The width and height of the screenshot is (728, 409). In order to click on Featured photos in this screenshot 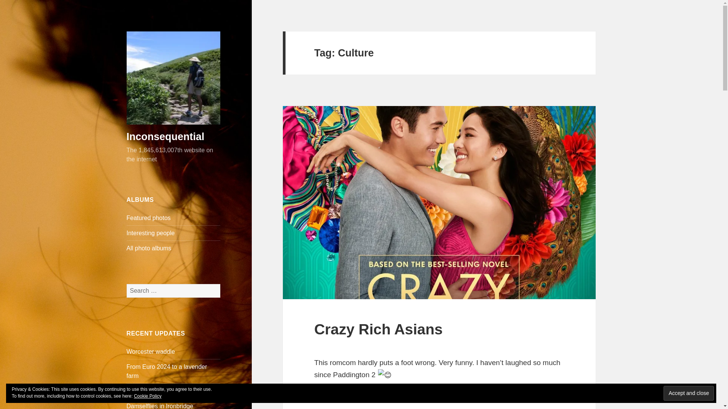, I will do `click(149, 218)`.